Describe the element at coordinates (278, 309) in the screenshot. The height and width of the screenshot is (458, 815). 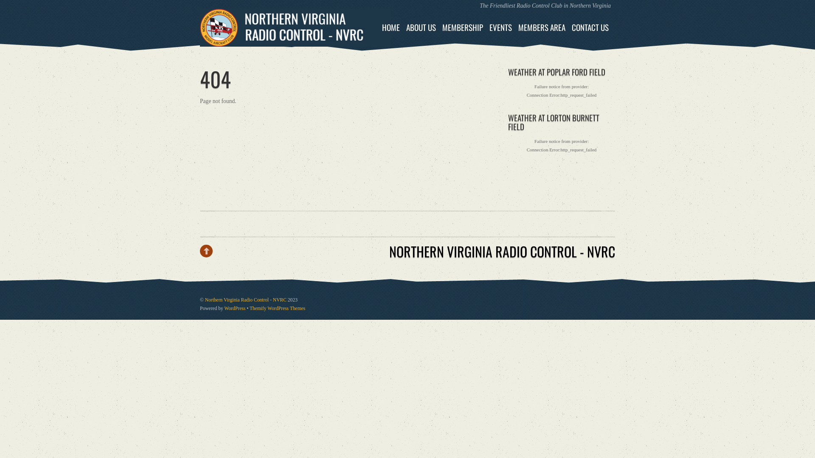
I see `Themify WordPress Themes` at that location.